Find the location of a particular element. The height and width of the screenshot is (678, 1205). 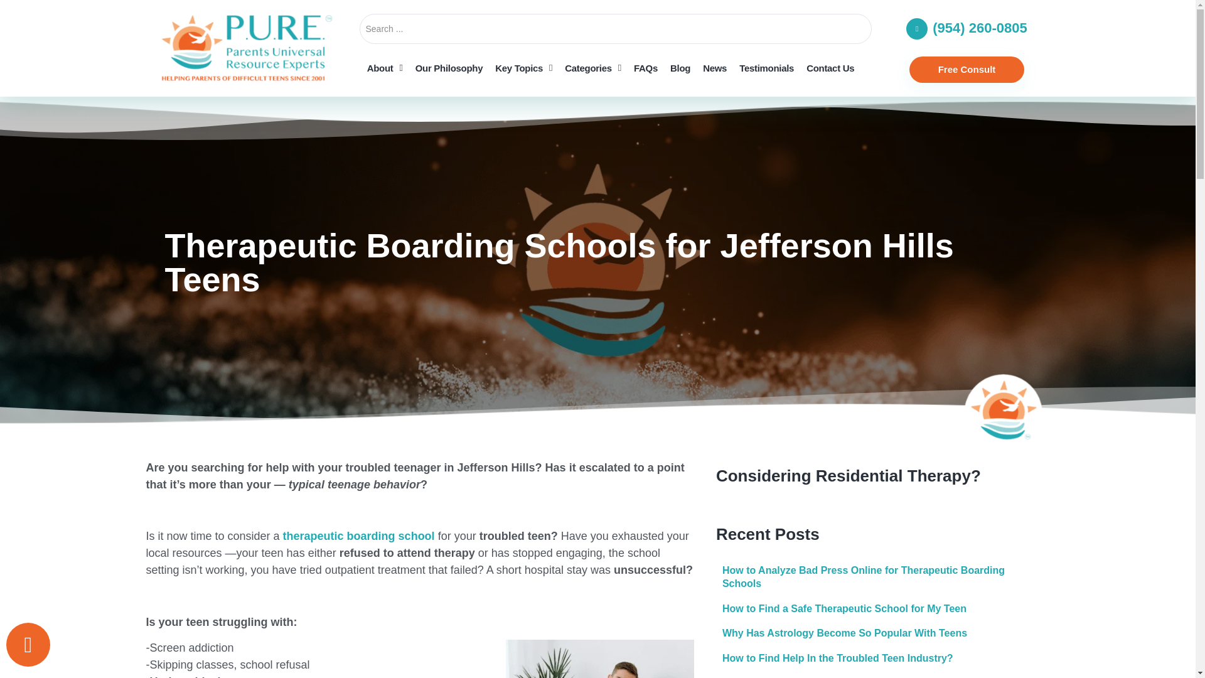

Blog is located at coordinates (680, 68).